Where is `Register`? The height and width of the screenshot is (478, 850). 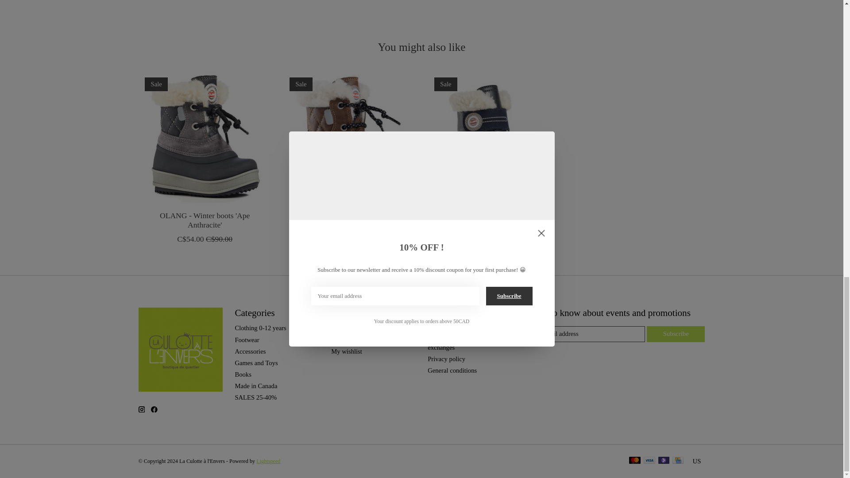 Register is located at coordinates (342, 328).